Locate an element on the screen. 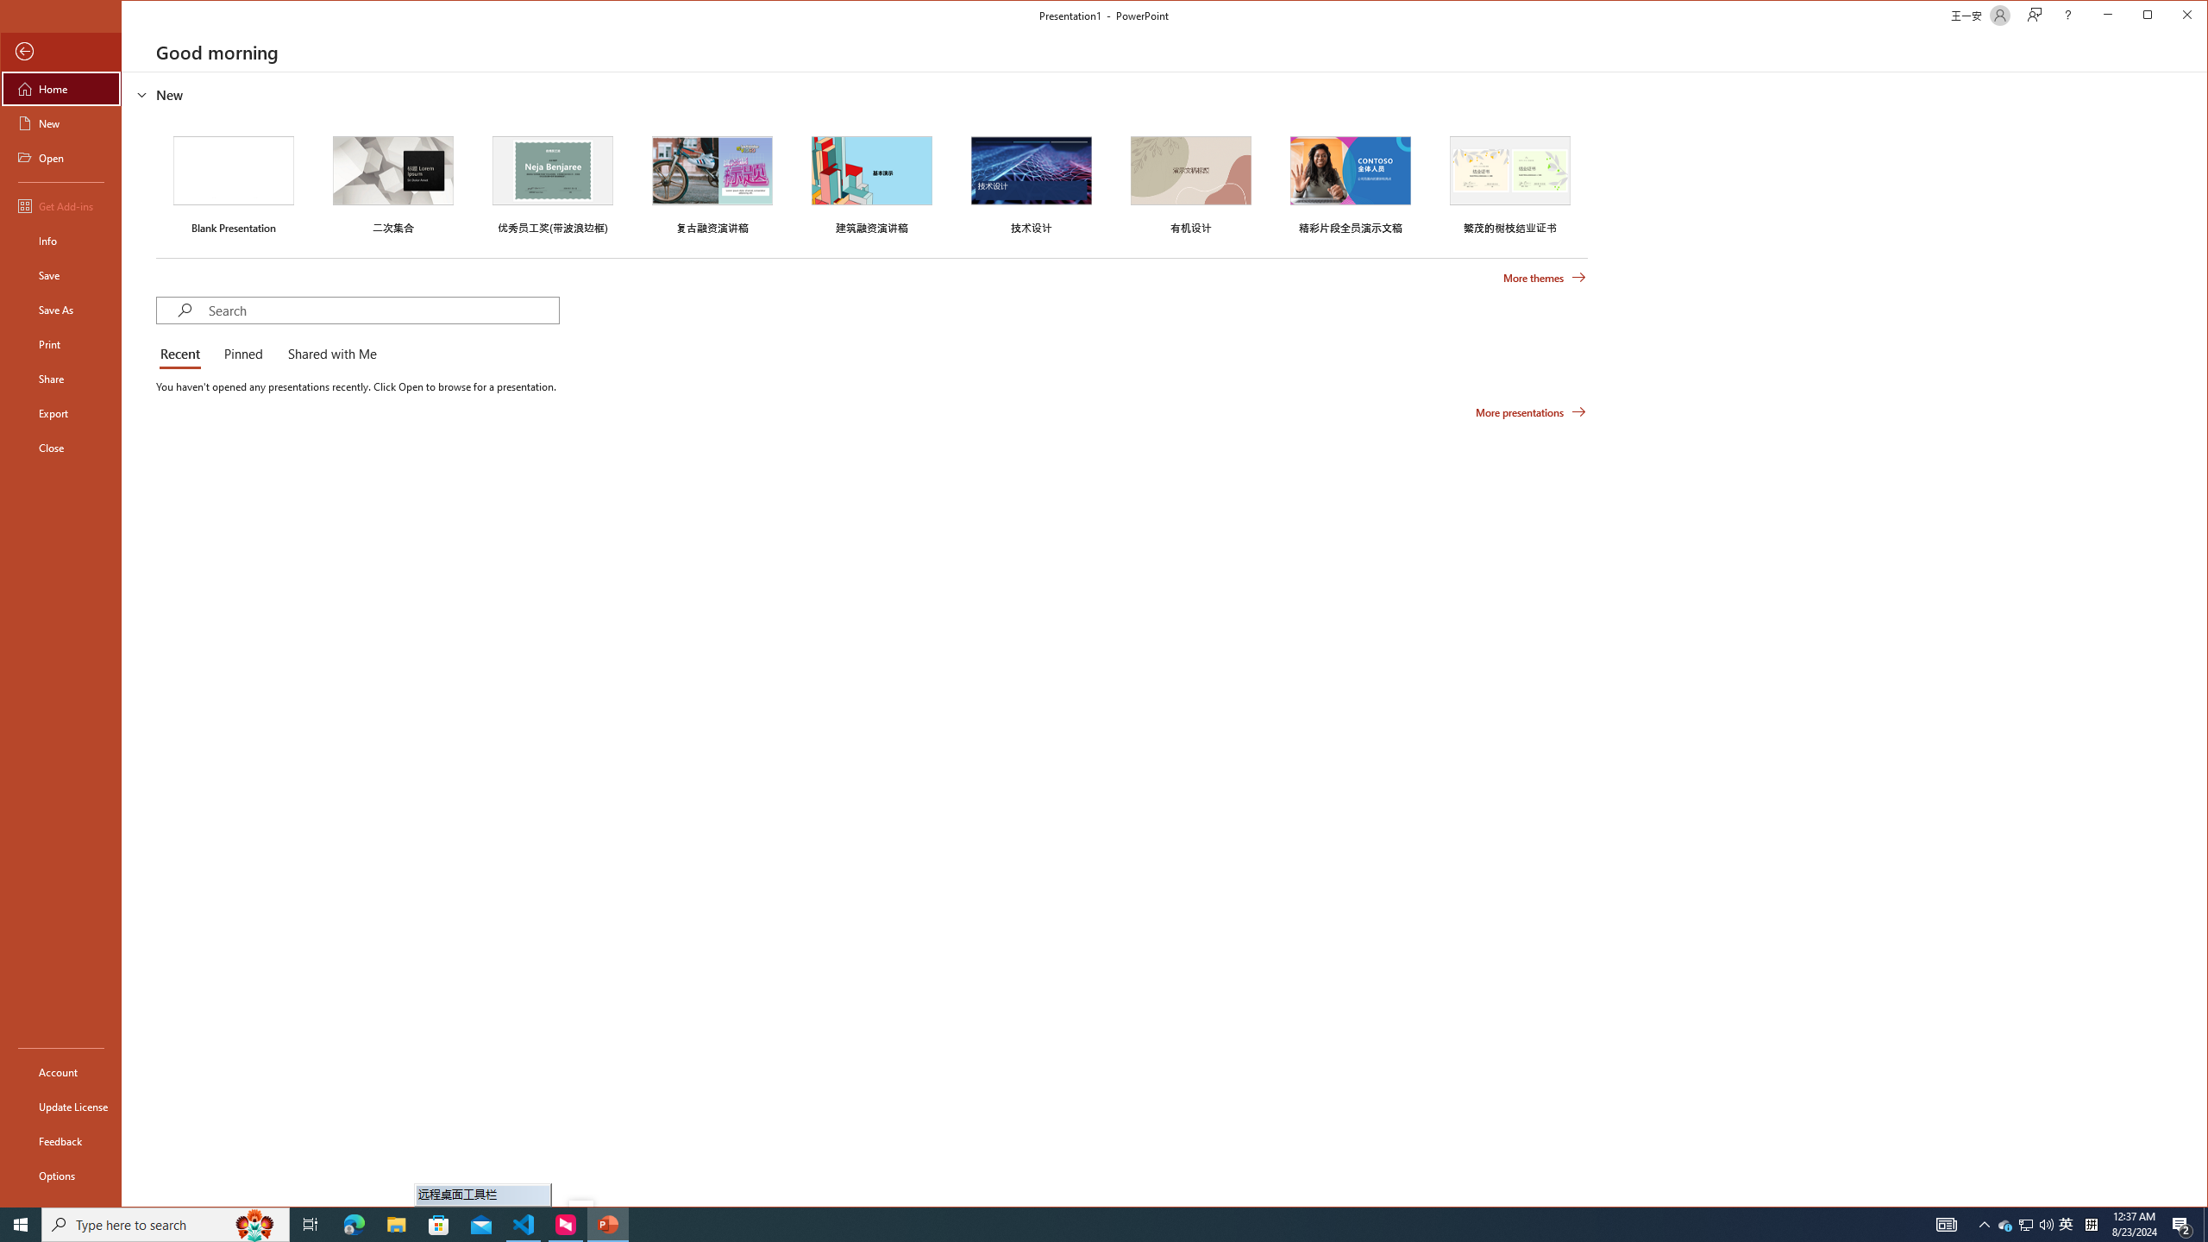 Image resolution: width=2208 pixels, height=1242 pixels. Class: NetUIScrollBar is located at coordinates (2200, 639).